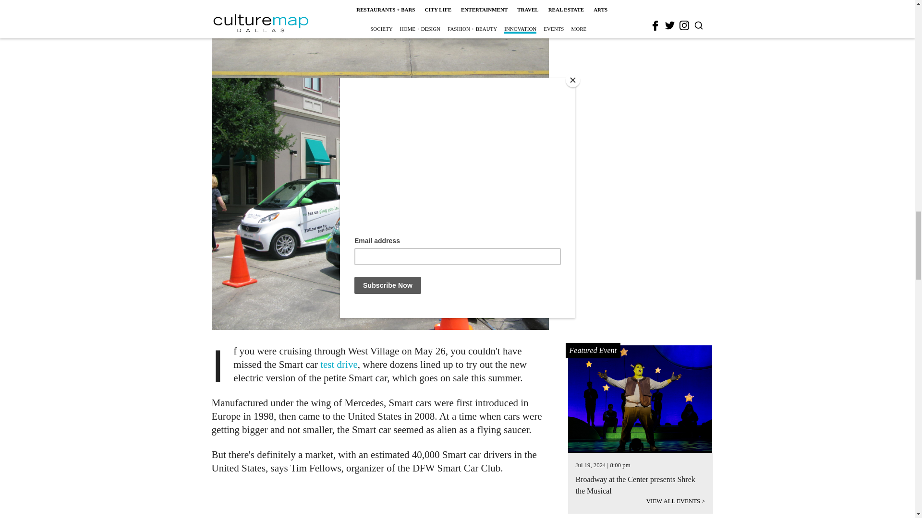  I want to click on 3rd party ad content, so click(380, 502).